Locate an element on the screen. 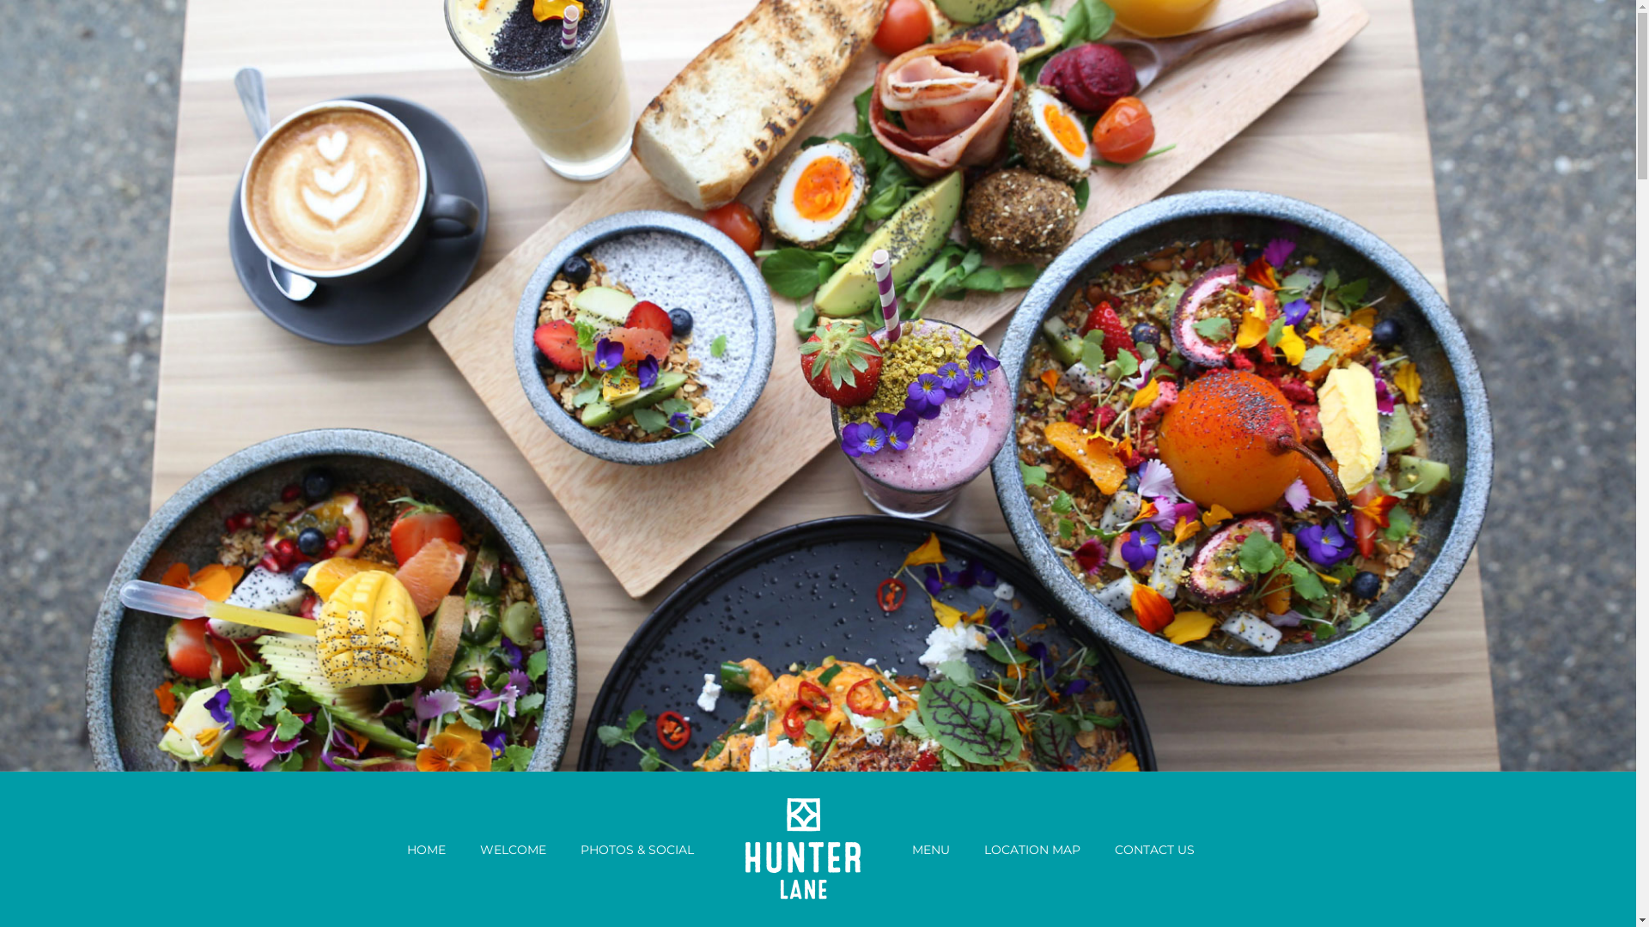  HOME is located at coordinates (426, 850).